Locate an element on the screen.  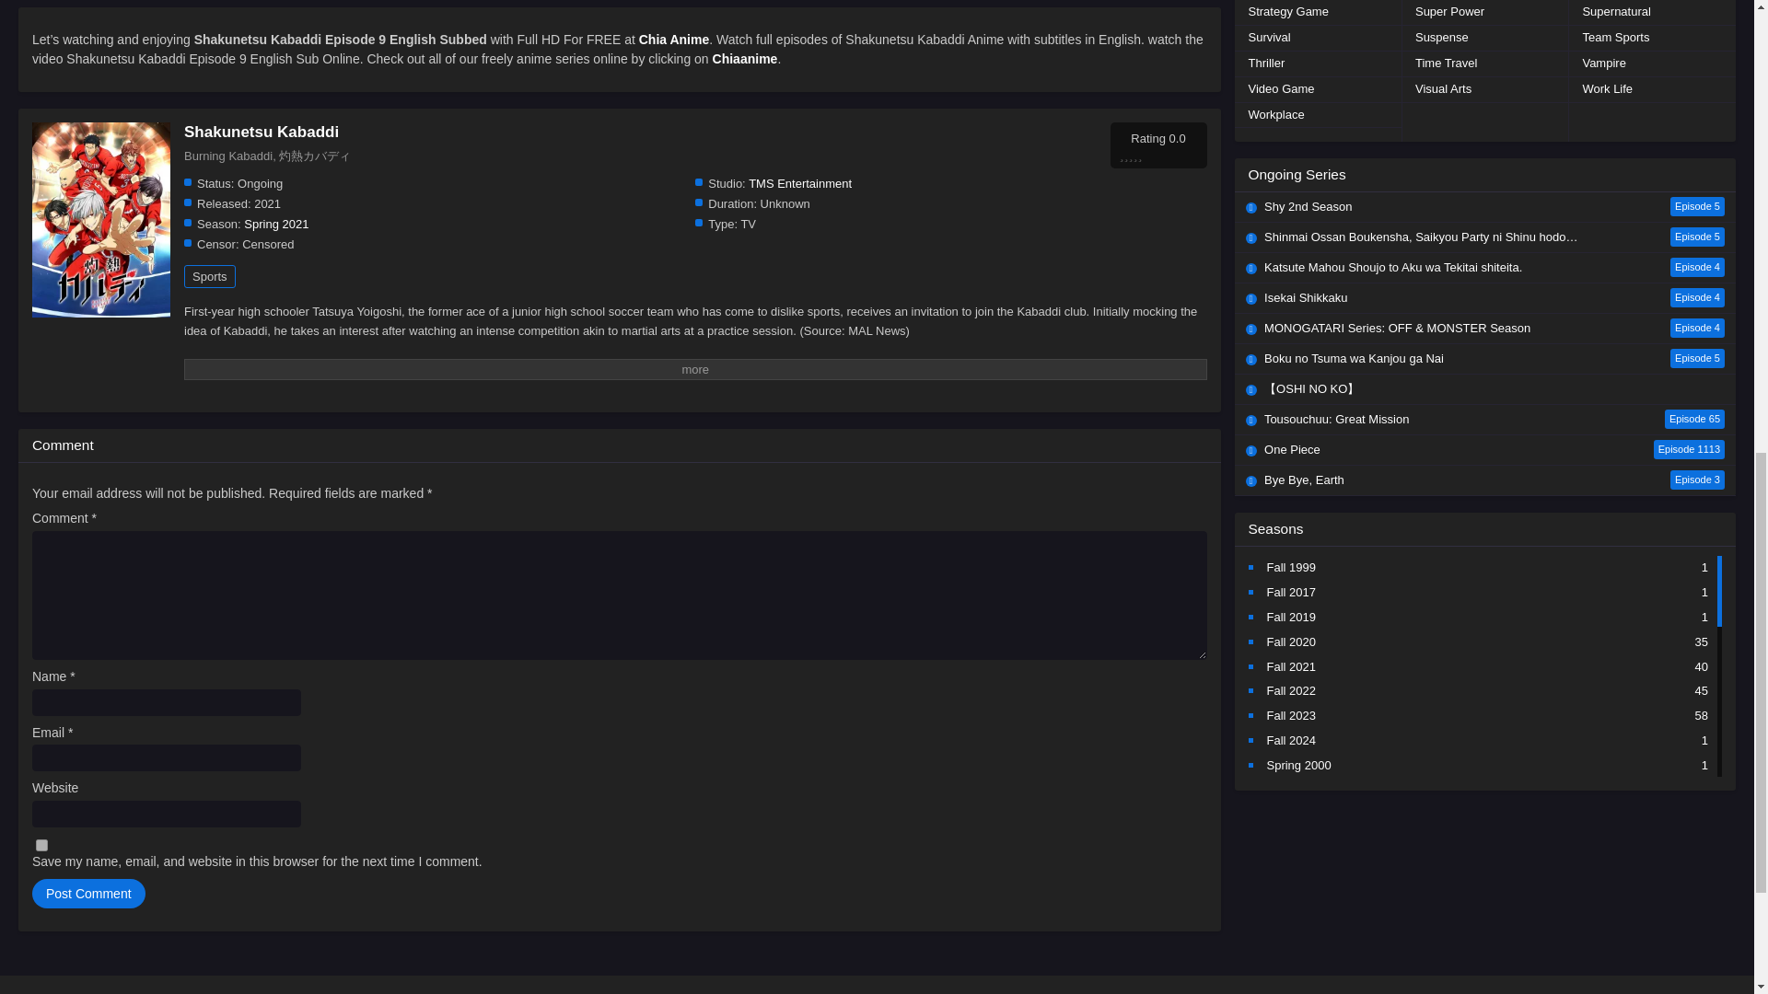
Chiaanime is located at coordinates (744, 59).